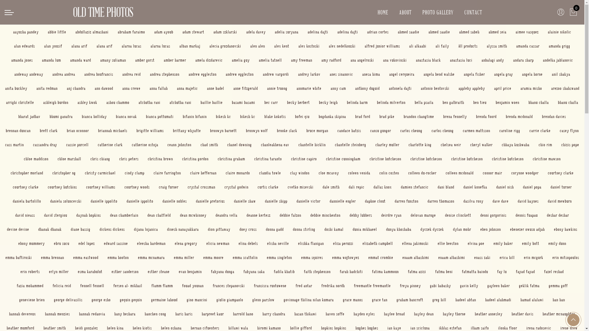 This screenshot has width=589, height=331. What do you see at coordinates (270, 173) in the screenshot?
I see `claudia towle` at bounding box center [270, 173].